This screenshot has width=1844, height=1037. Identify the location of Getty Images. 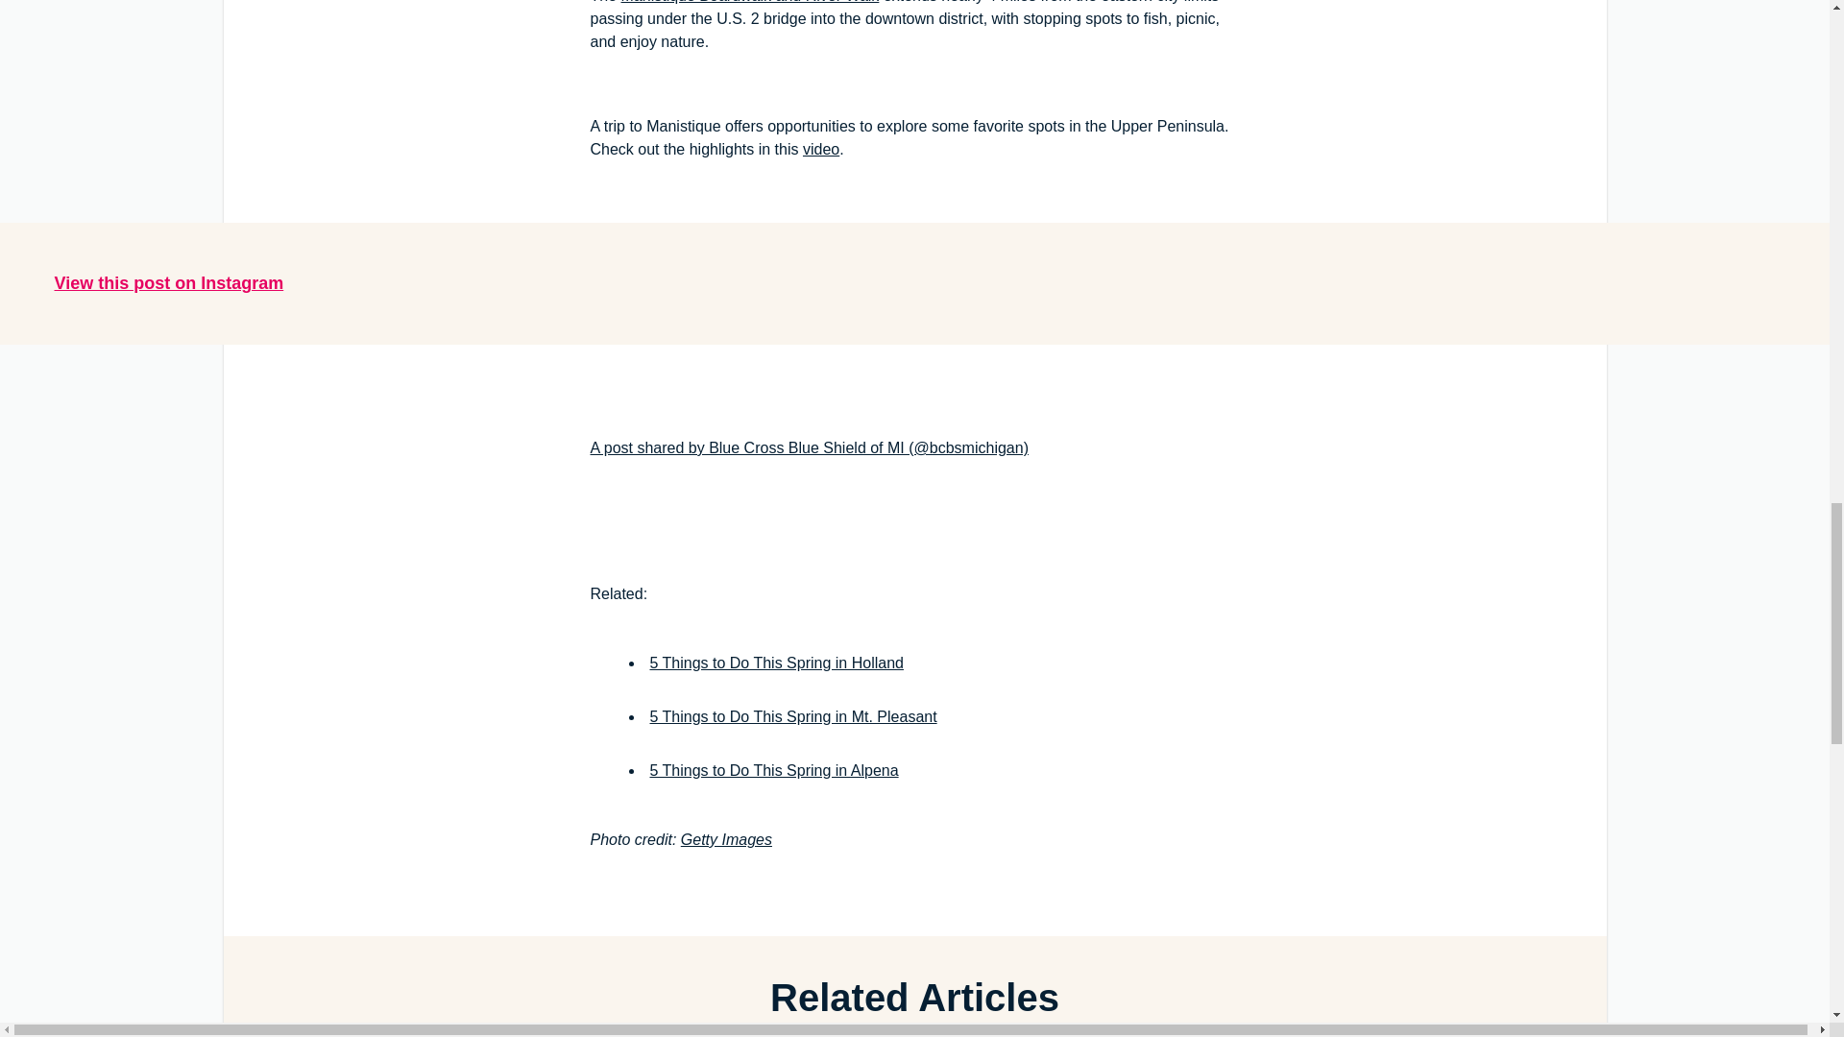
(726, 839).